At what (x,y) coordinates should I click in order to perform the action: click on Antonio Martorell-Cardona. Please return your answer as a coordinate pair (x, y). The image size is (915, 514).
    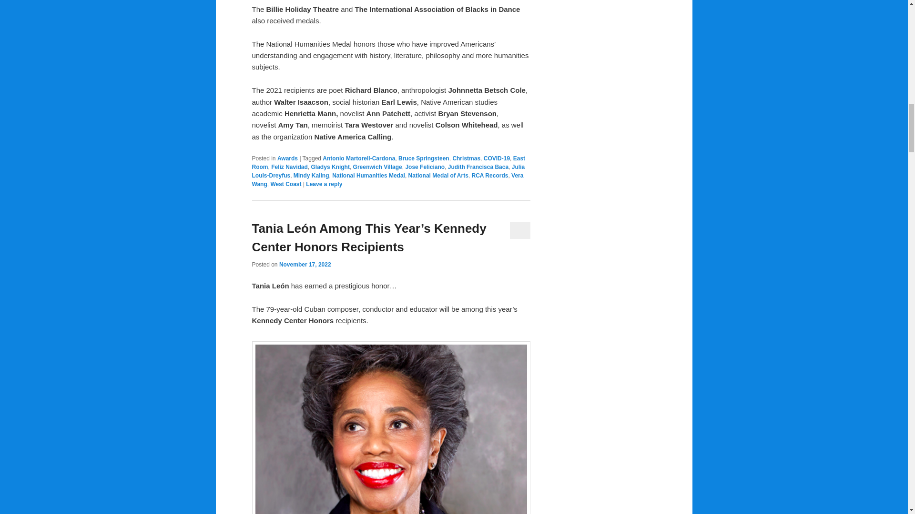
    Looking at the image, I should click on (359, 158).